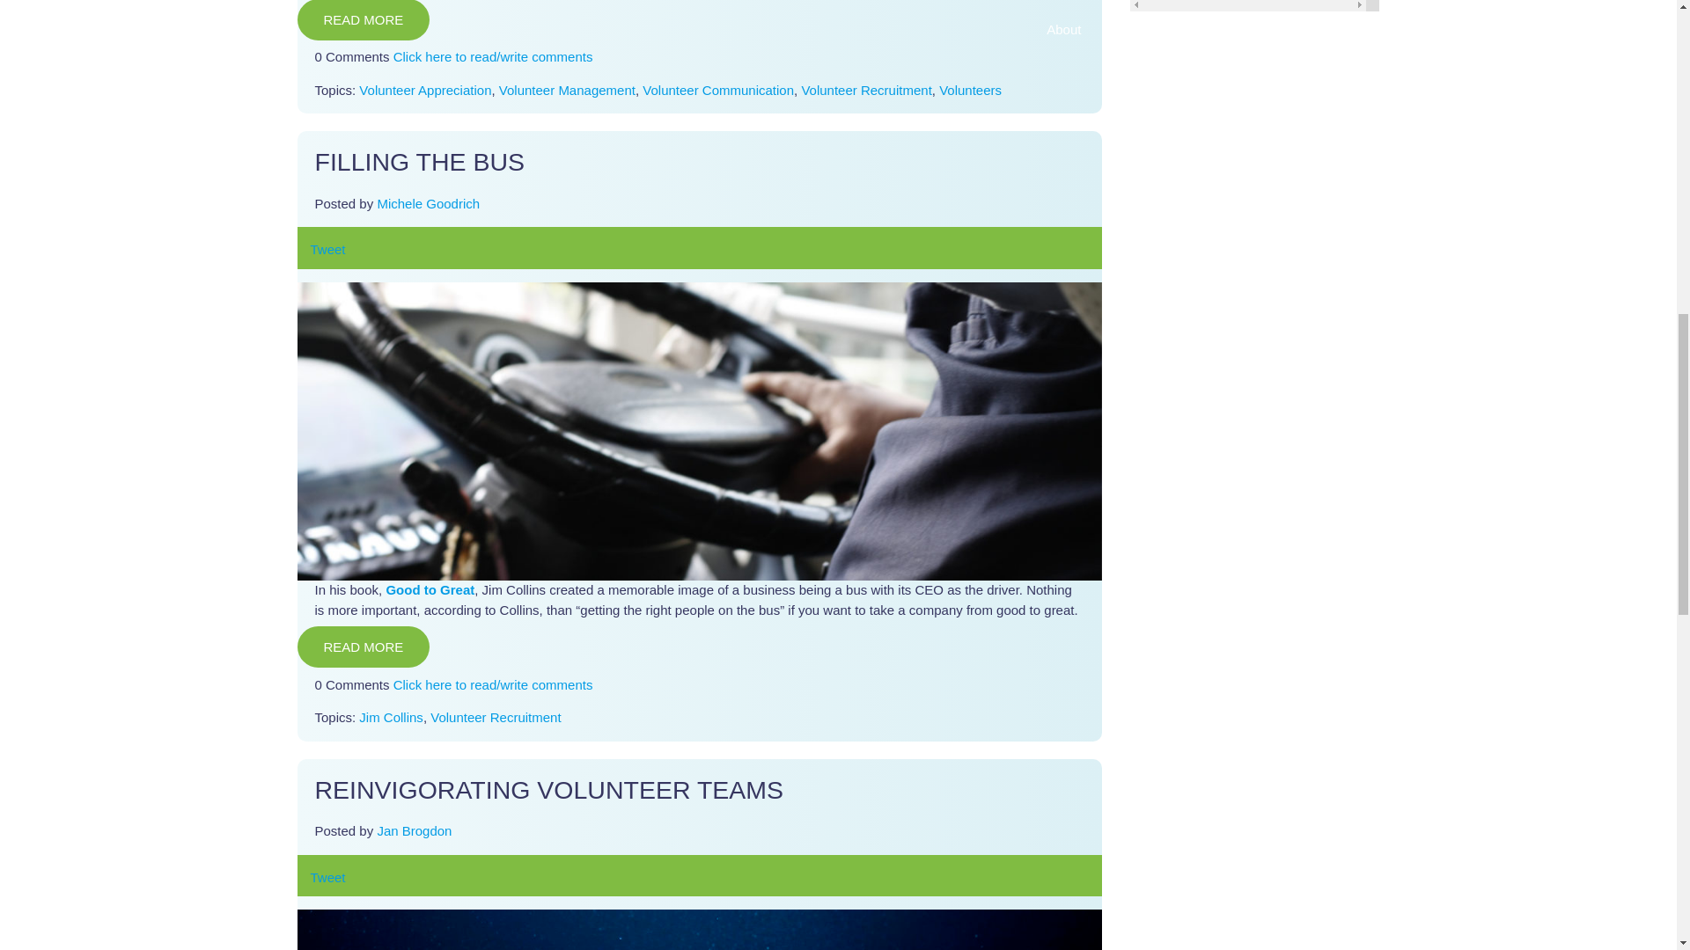  I want to click on Volunteer Communication, so click(718, 90).